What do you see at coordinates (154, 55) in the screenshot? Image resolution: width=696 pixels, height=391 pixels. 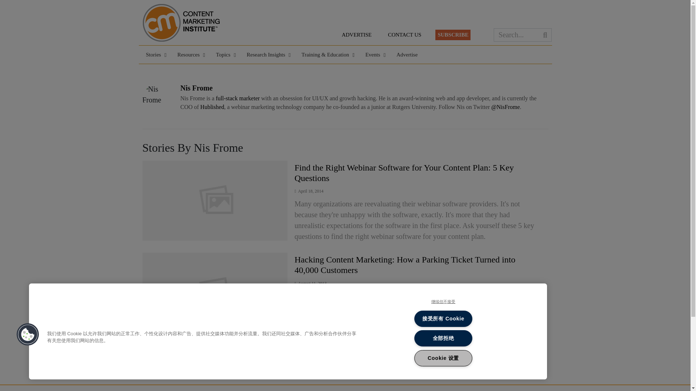 I see `Stories` at bounding box center [154, 55].